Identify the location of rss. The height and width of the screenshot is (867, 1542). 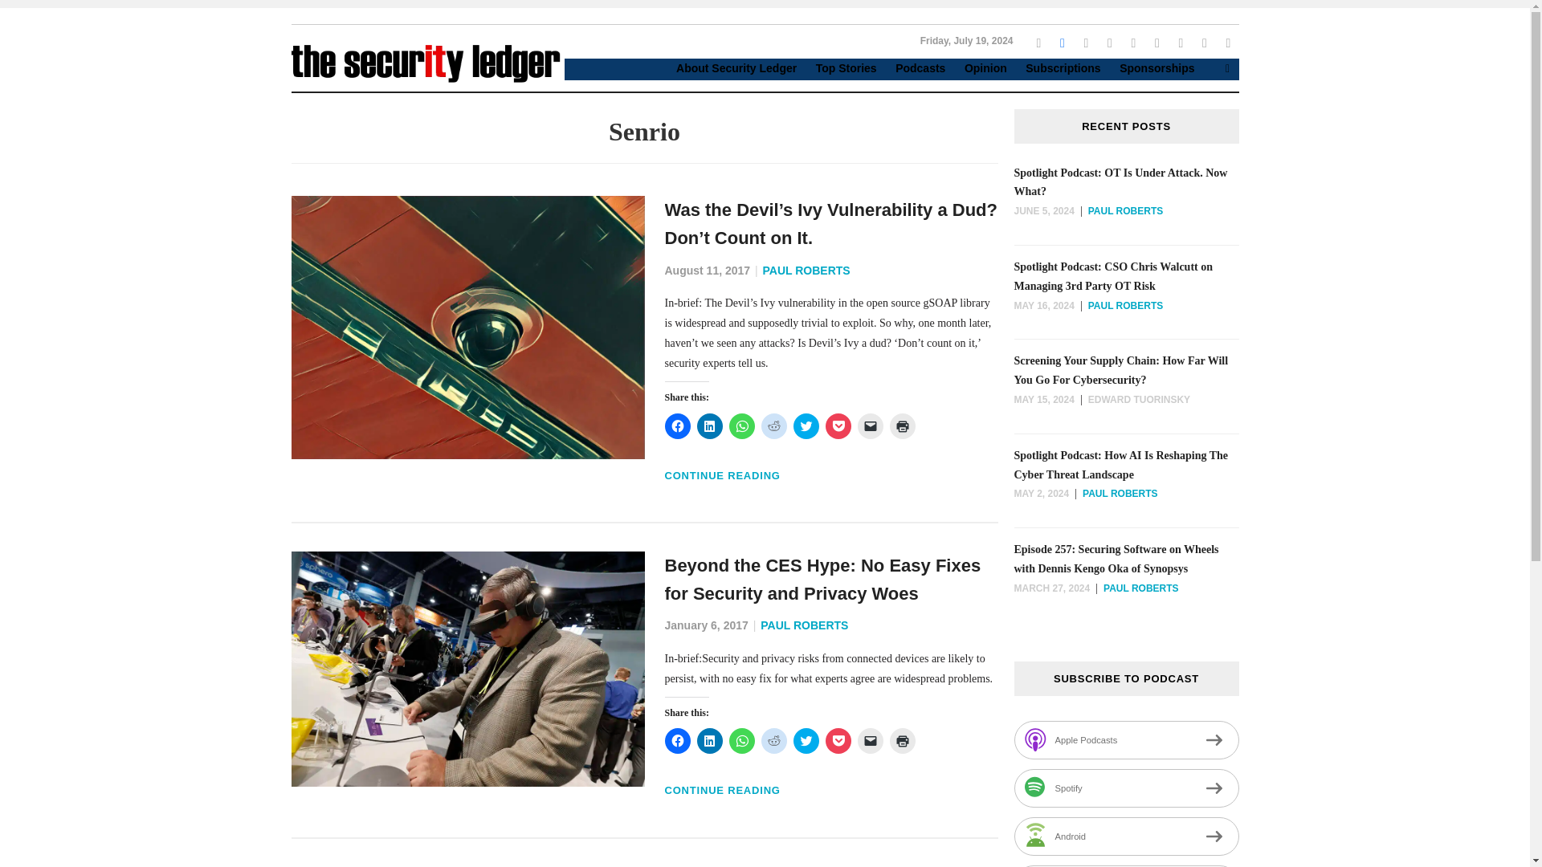
(1086, 42).